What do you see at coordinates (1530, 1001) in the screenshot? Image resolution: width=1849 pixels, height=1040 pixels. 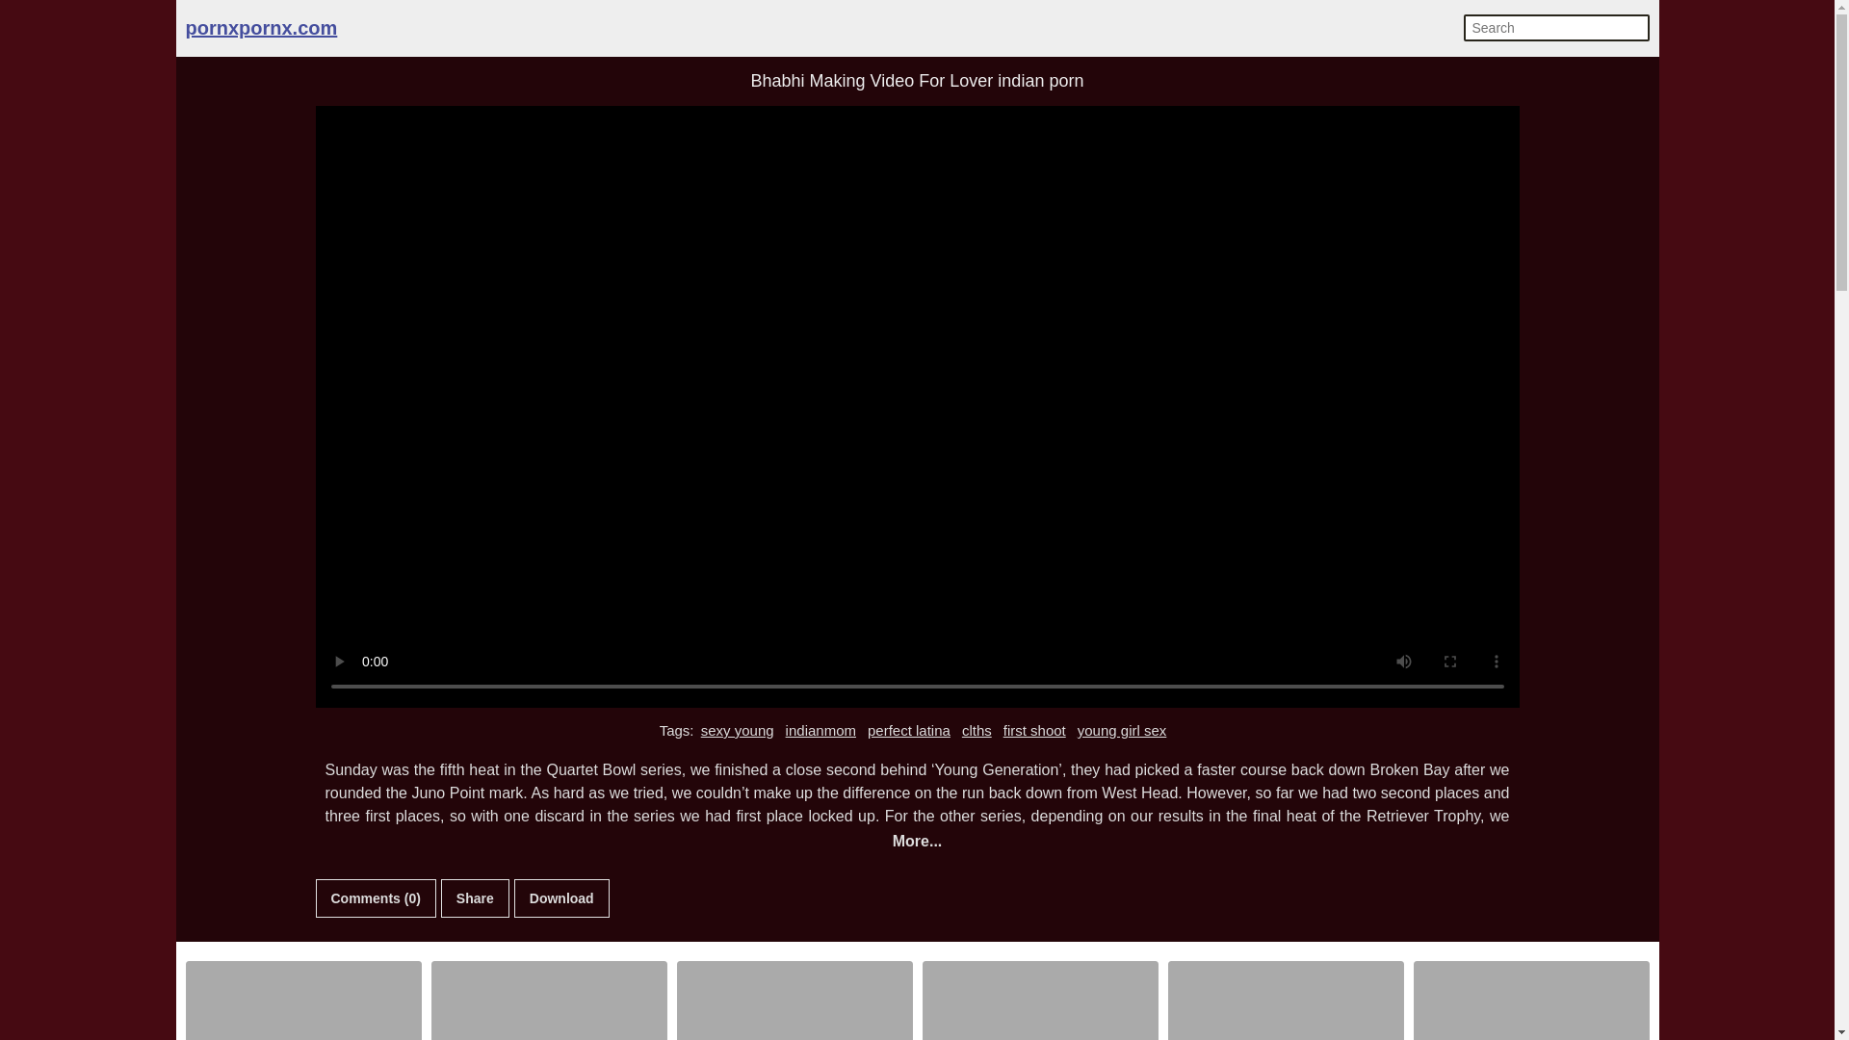 I see `PlayboystarX VIDEOS 32` at bounding box center [1530, 1001].